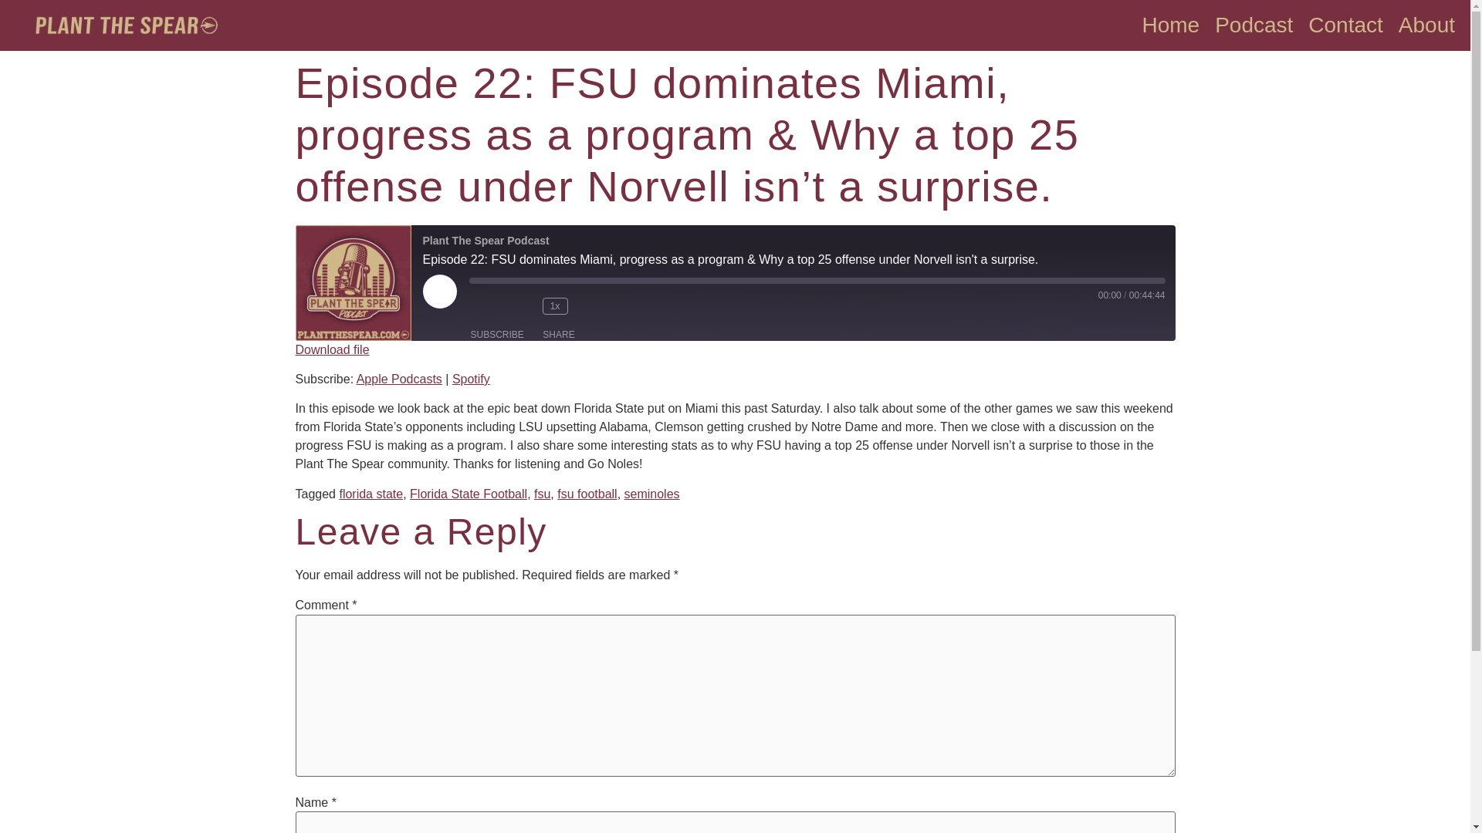  Describe the element at coordinates (497, 335) in the screenshot. I see `SUBSCRIBE` at that location.